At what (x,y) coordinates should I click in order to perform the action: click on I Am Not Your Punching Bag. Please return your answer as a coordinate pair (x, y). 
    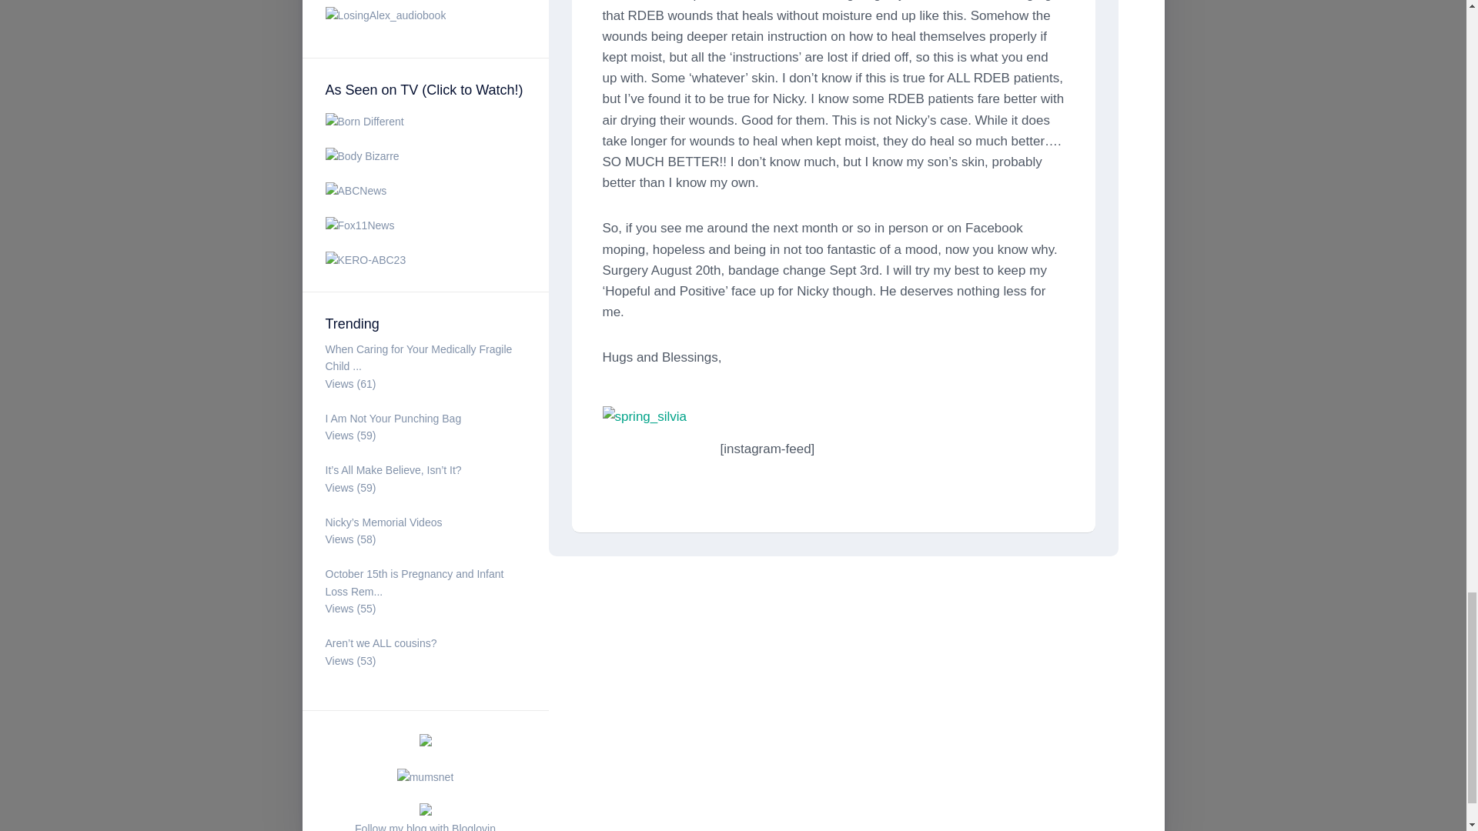
    Looking at the image, I should click on (393, 418).